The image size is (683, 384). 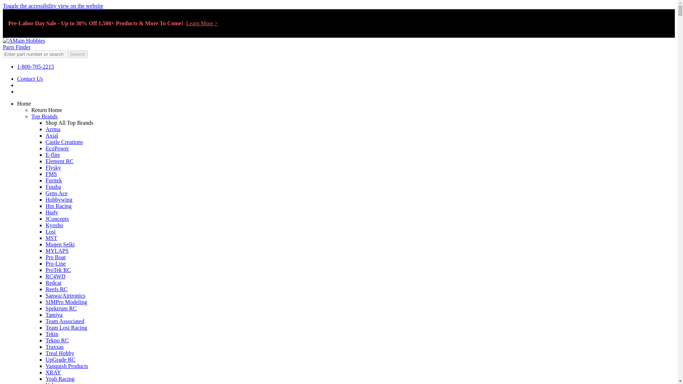 What do you see at coordinates (51, 174) in the screenshot?
I see `FMS` at bounding box center [51, 174].